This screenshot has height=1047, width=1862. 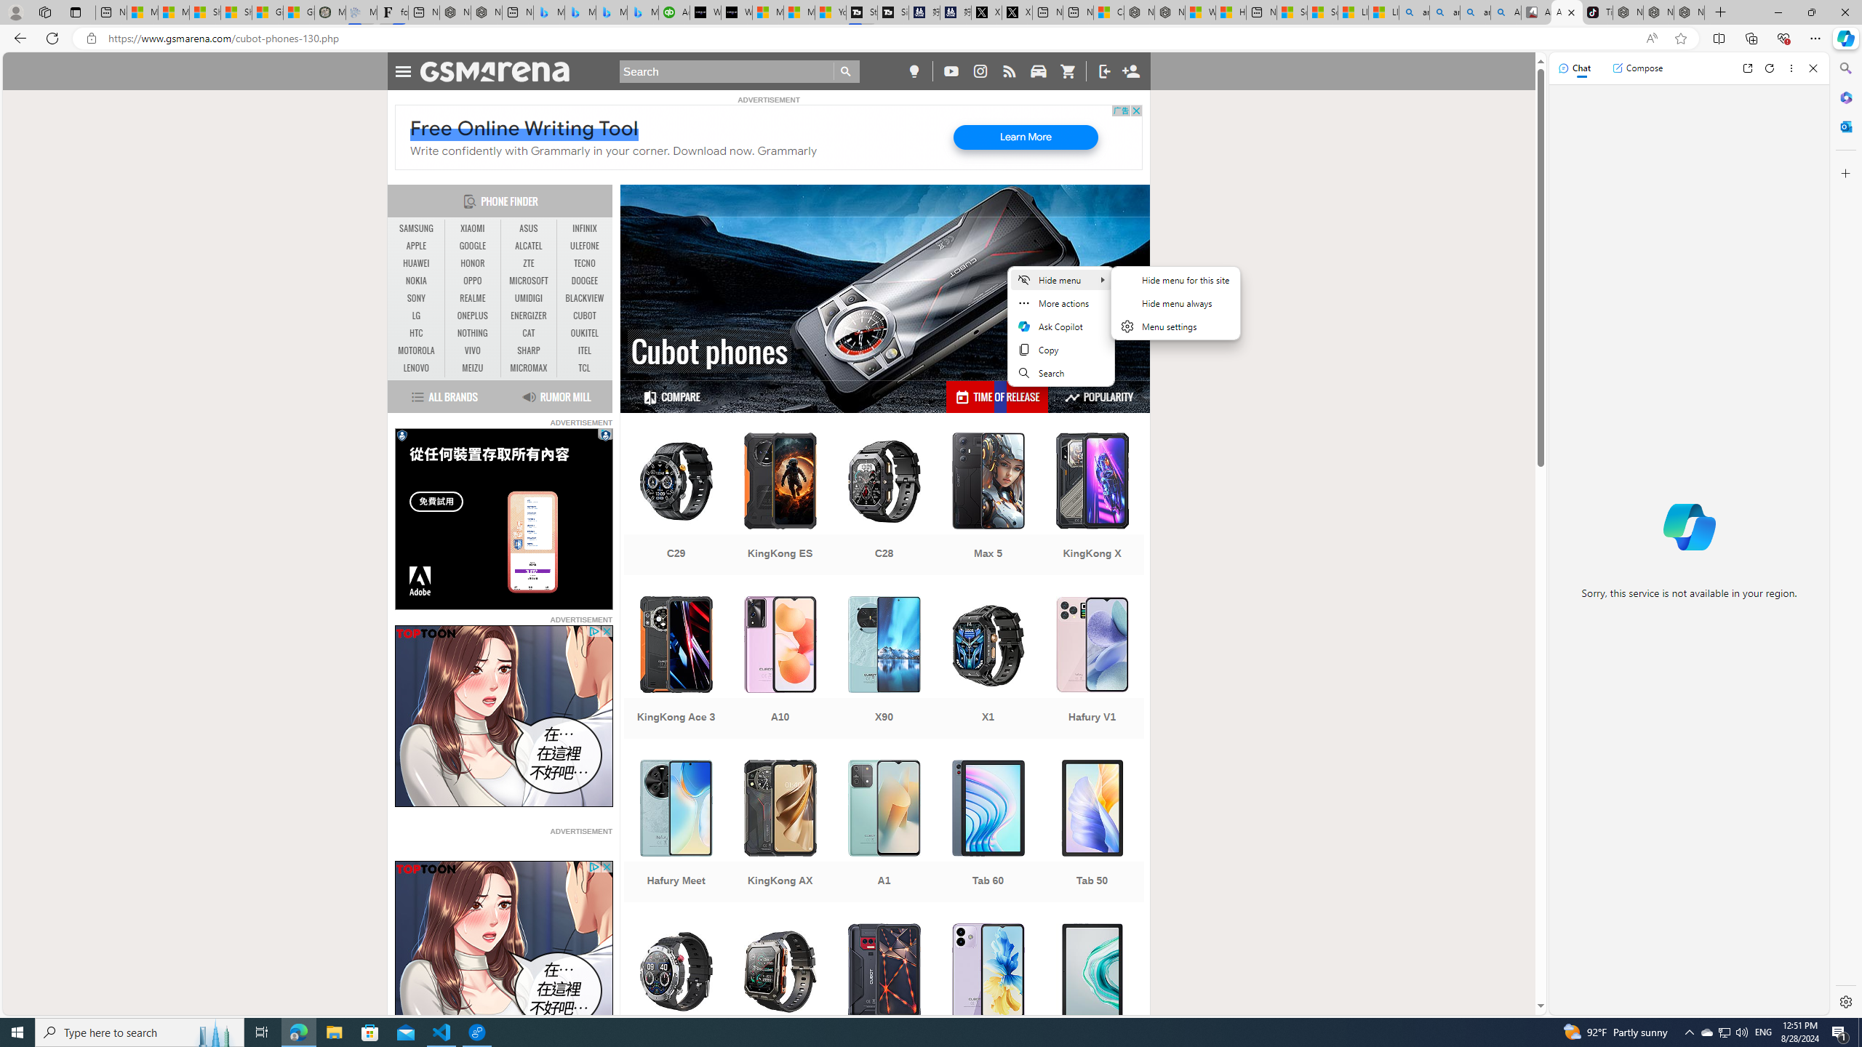 What do you see at coordinates (1060, 279) in the screenshot?
I see `Hide menu` at bounding box center [1060, 279].